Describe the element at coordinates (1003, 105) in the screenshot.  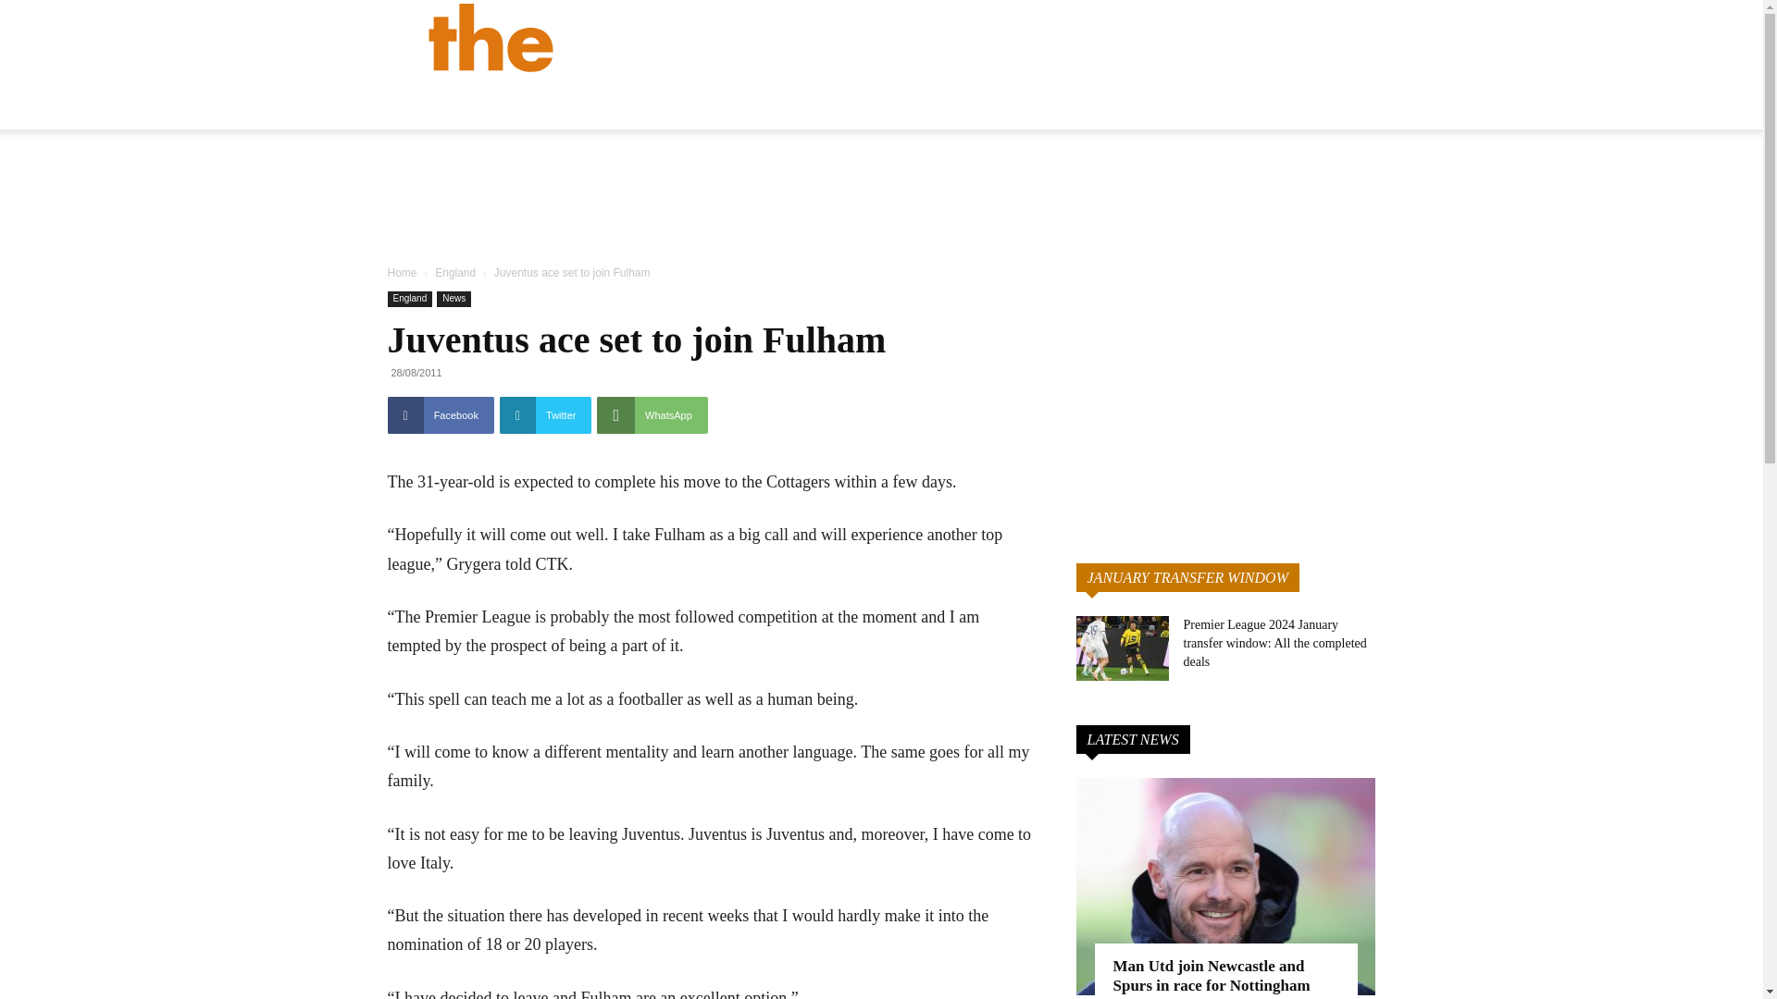
I see `OPINION` at that location.